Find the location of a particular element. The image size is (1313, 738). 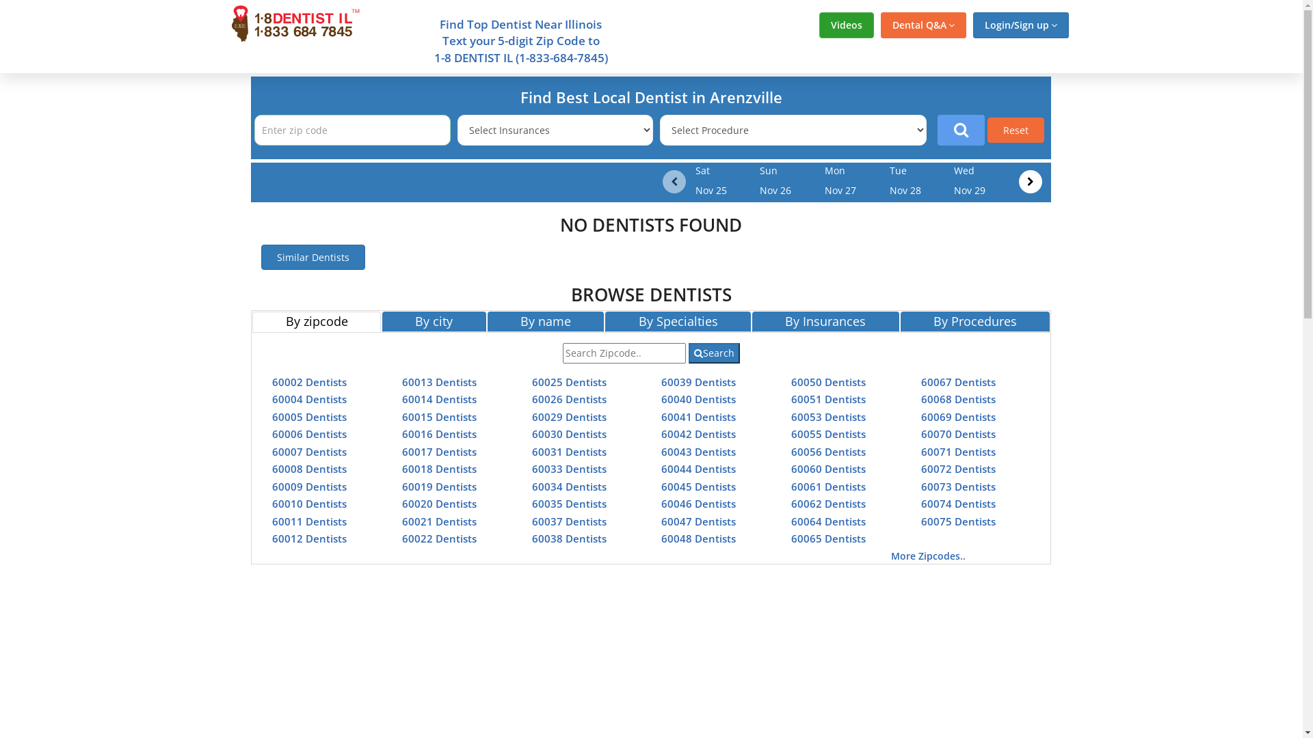

60042 Dentists is located at coordinates (699, 434).